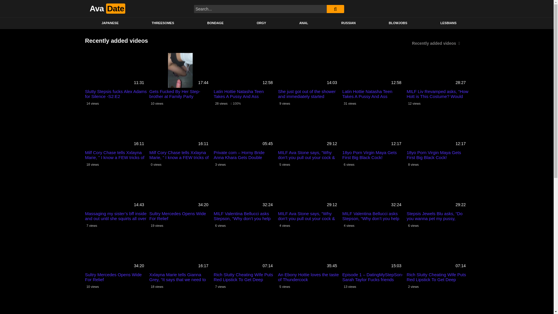 The height and width of the screenshot is (314, 558). What do you see at coordinates (309, 131) in the screenshot?
I see `29:12` at bounding box center [309, 131].